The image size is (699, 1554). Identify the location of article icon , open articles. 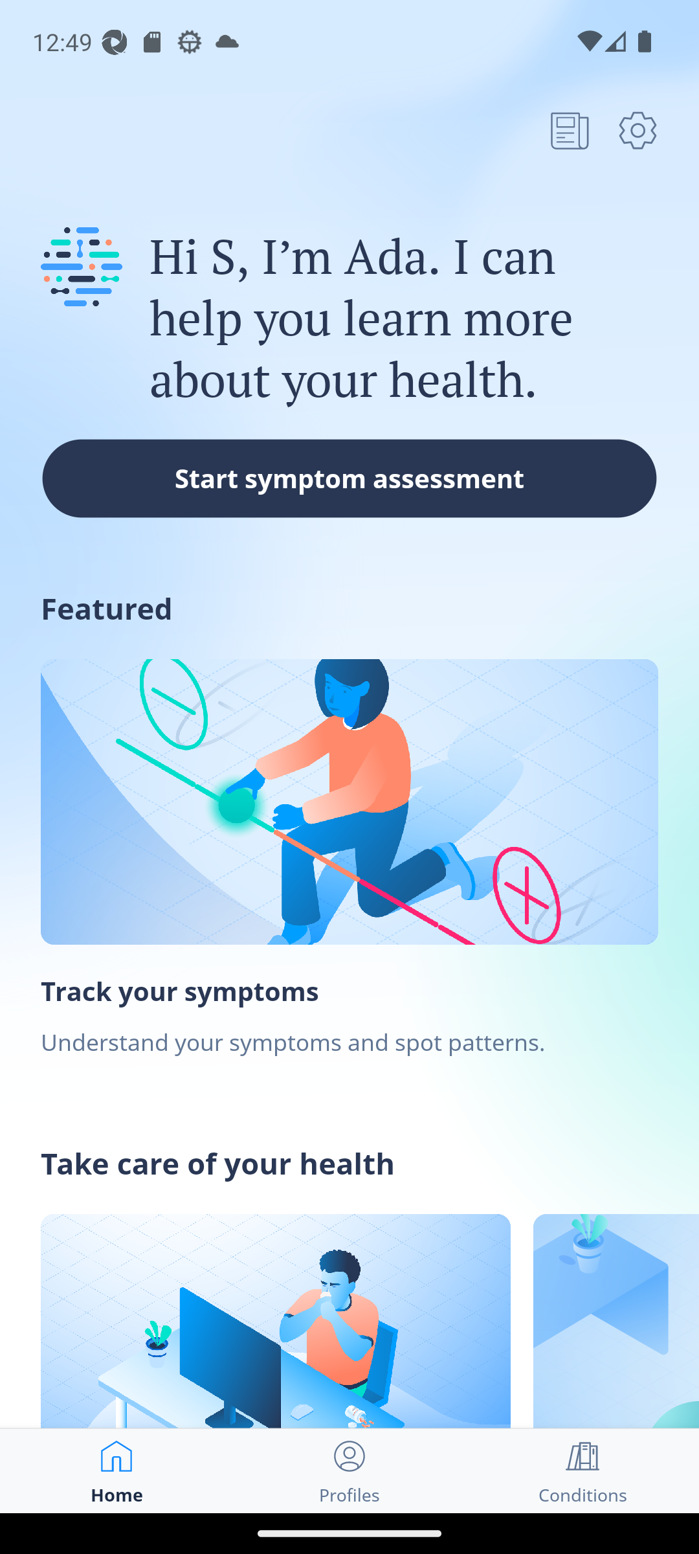
(570, 130).